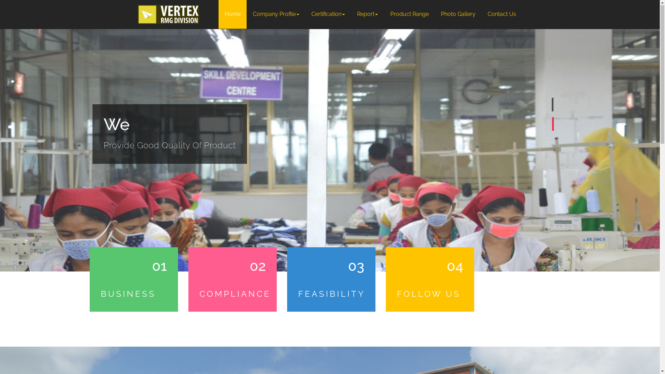 The height and width of the screenshot is (374, 665). Describe the element at coordinates (502, 15) in the screenshot. I see `Contact Us` at that location.